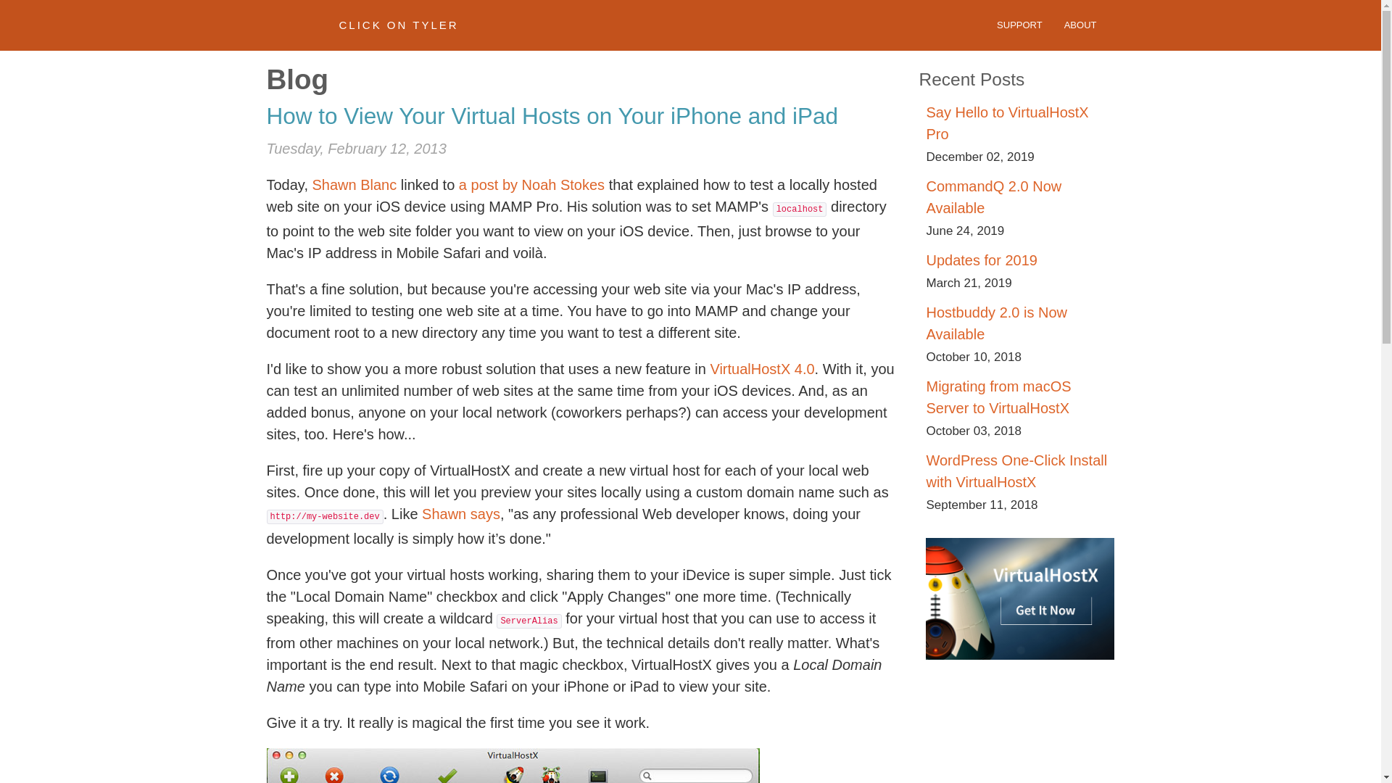 The height and width of the screenshot is (783, 1392). Describe the element at coordinates (354, 184) in the screenshot. I see `Shawn Blanc` at that location.